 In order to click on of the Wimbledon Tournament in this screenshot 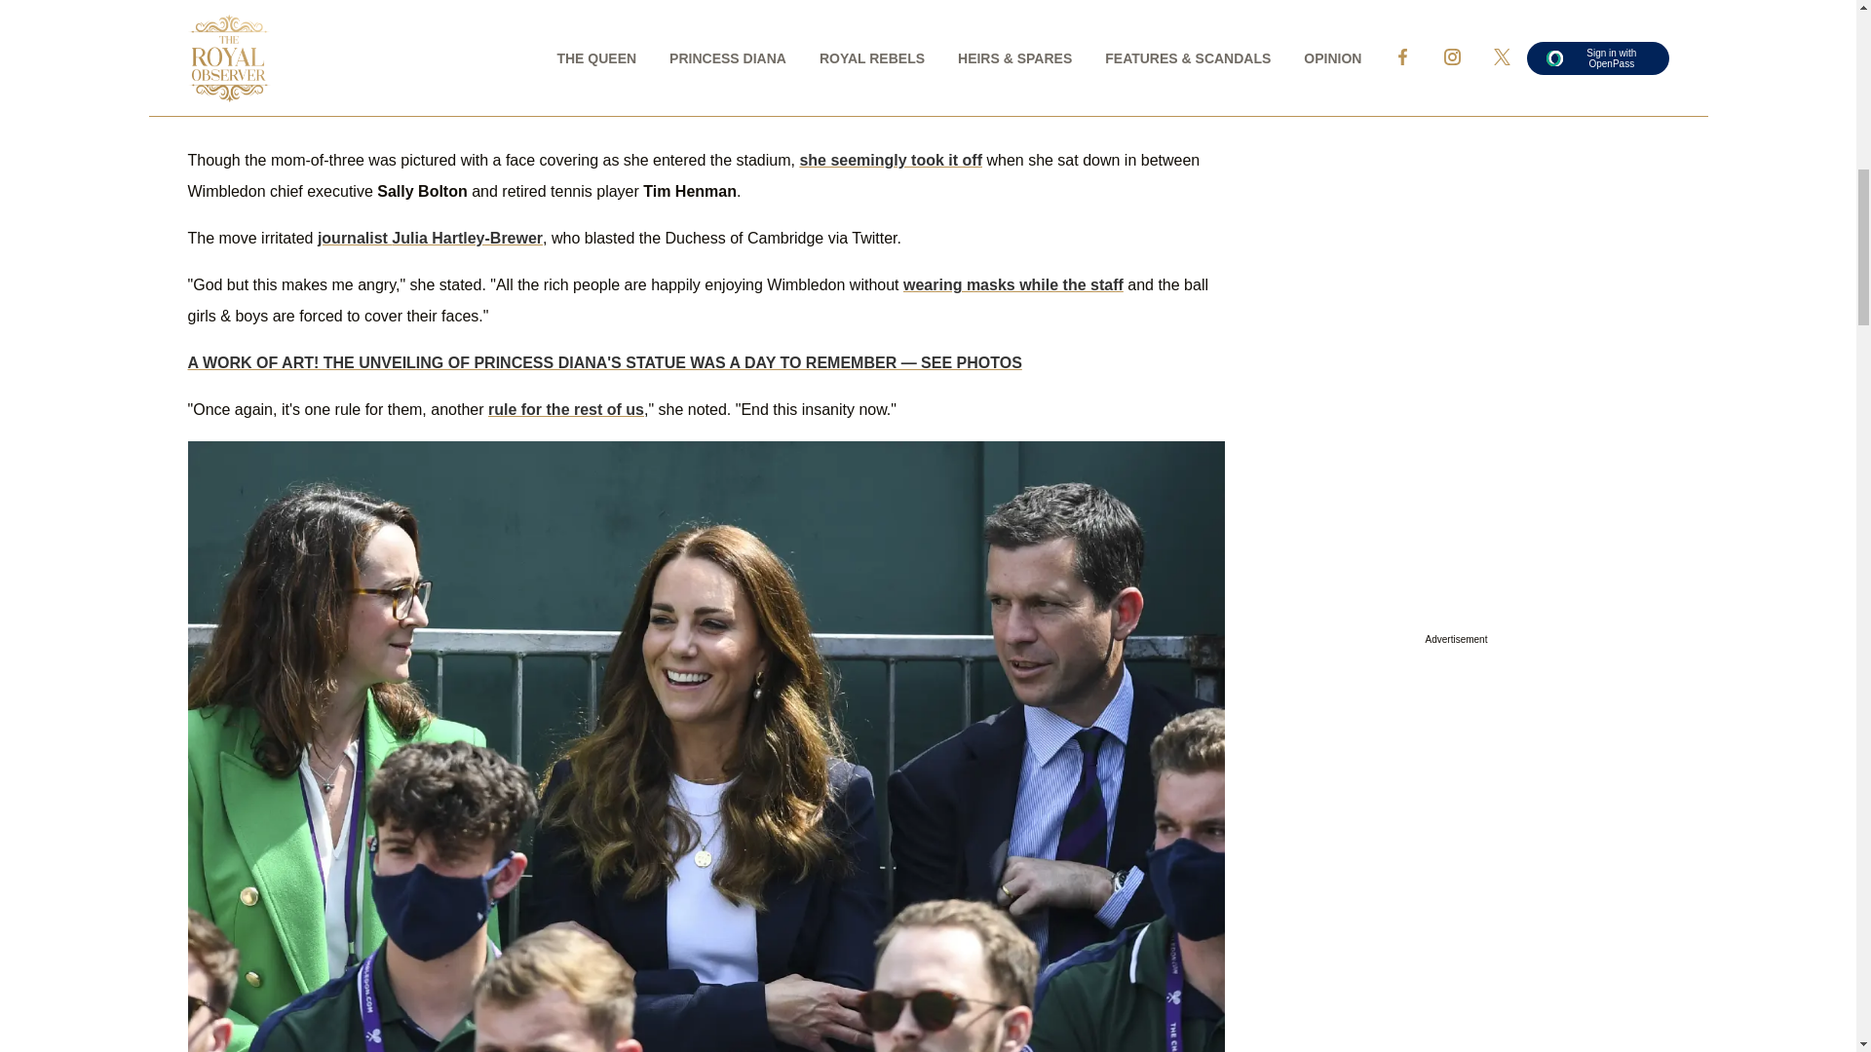, I will do `click(836, 49)`.